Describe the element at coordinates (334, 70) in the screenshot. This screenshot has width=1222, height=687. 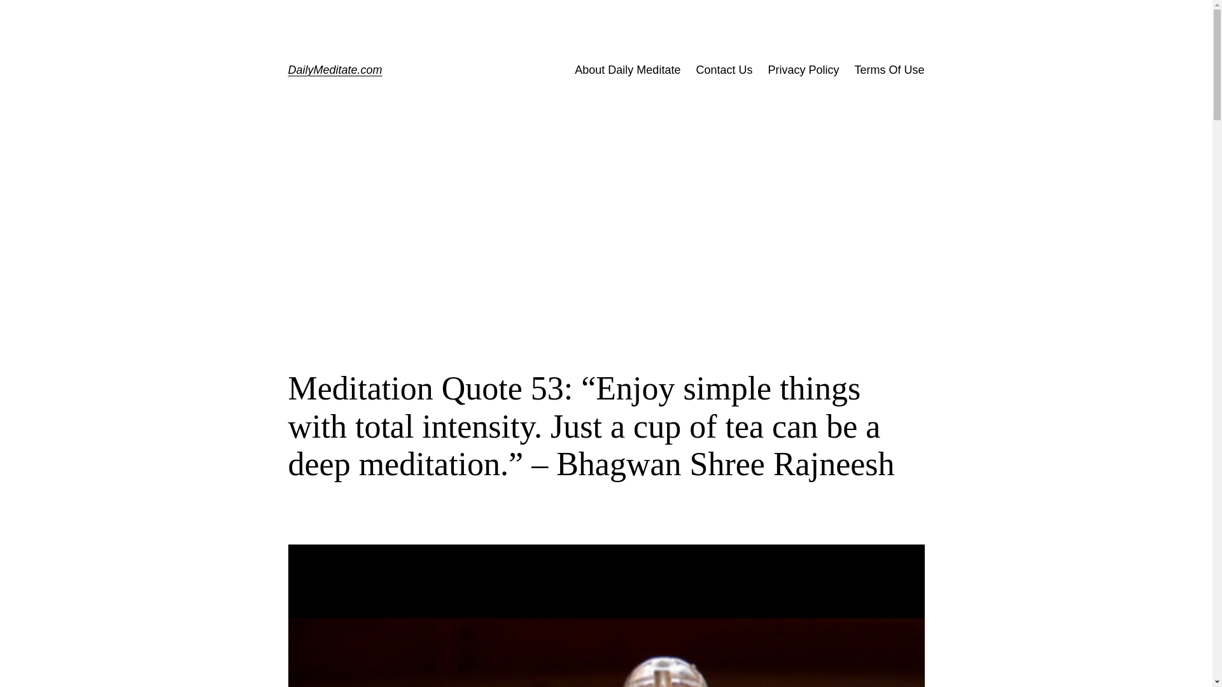
I see `DailyMeditate.com` at that location.